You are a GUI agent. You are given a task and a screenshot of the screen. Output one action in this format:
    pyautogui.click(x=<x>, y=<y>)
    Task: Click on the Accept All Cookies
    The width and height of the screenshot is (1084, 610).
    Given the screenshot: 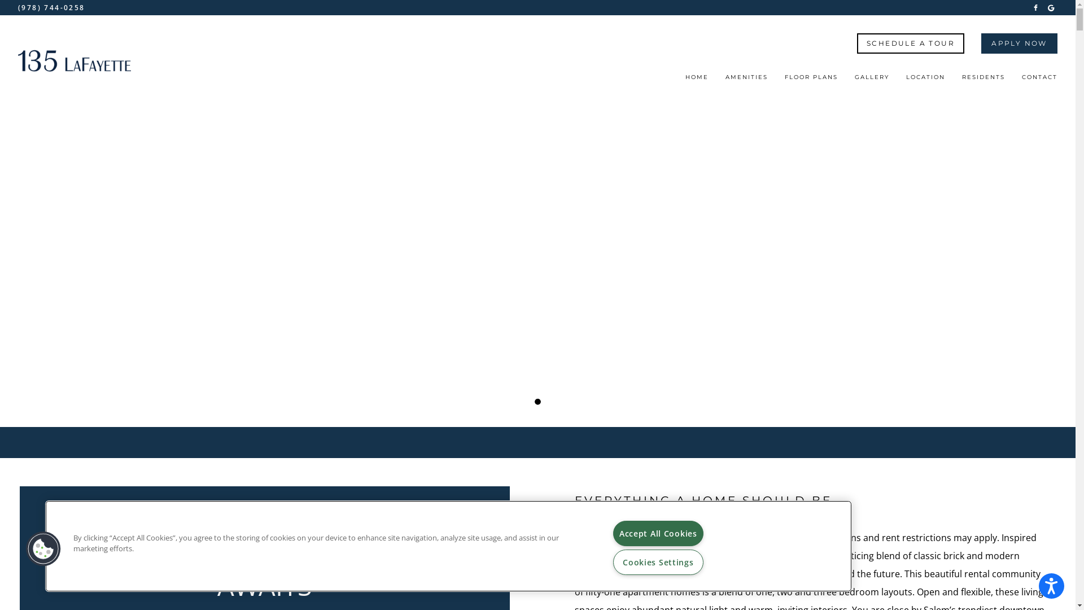 What is the action you would take?
    pyautogui.click(x=658, y=533)
    